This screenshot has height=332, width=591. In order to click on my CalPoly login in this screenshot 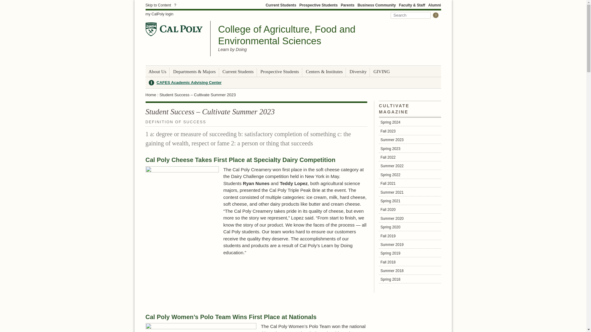, I will do `click(159, 14)`.